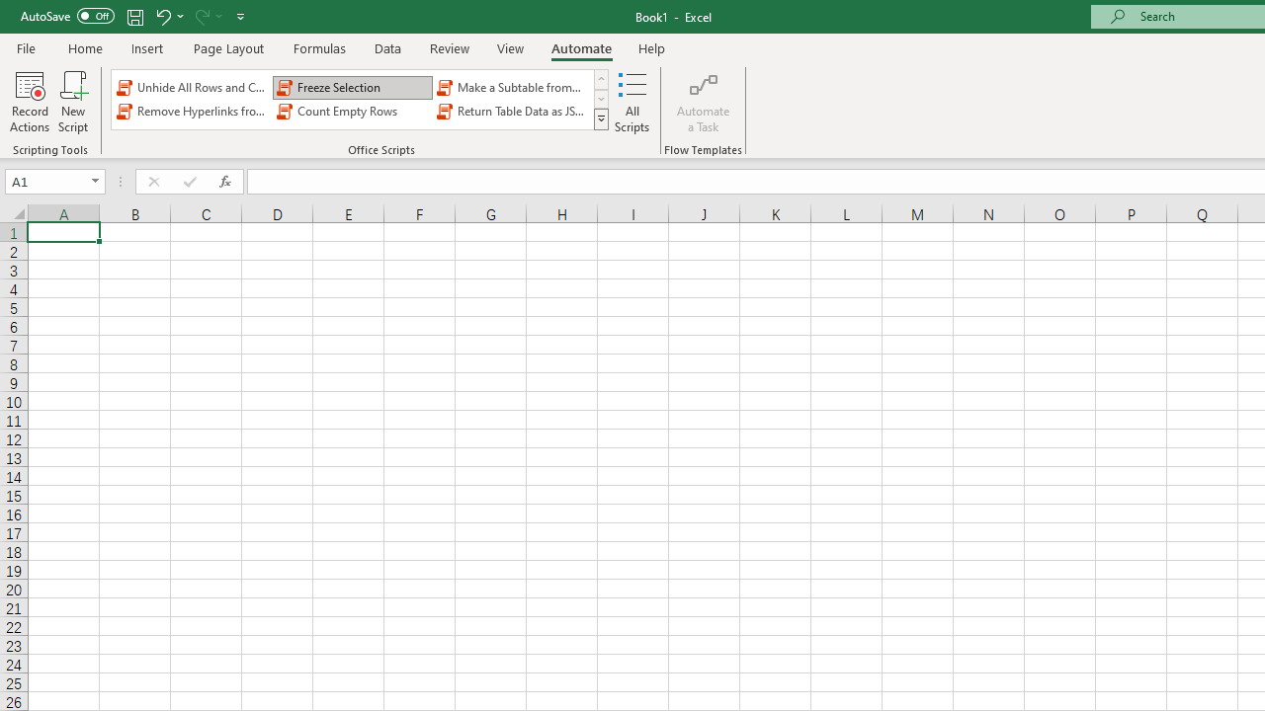 The image size is (1265, 711). Describe the element at coordinates (512, 87) in the screenshot. I see `Make a Subtable from a Selection` at that location.